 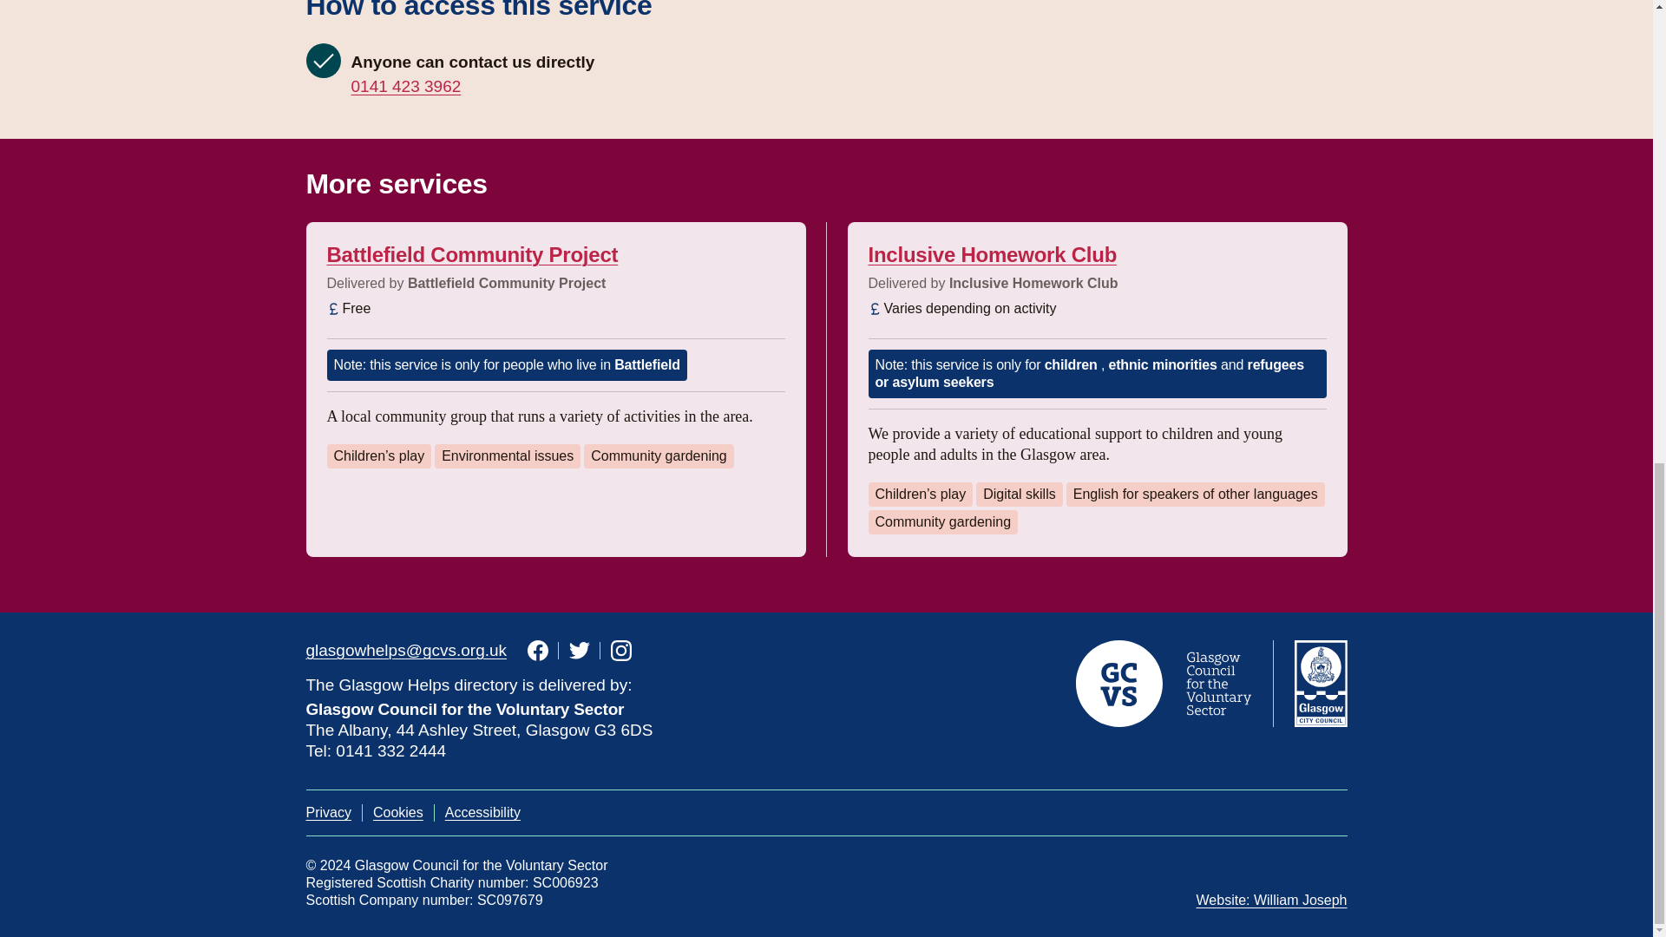 What do you see at coordinates (472, 253) in the screenshot?
I see `Battlefield Community Project` at bounding box center [472, 253].